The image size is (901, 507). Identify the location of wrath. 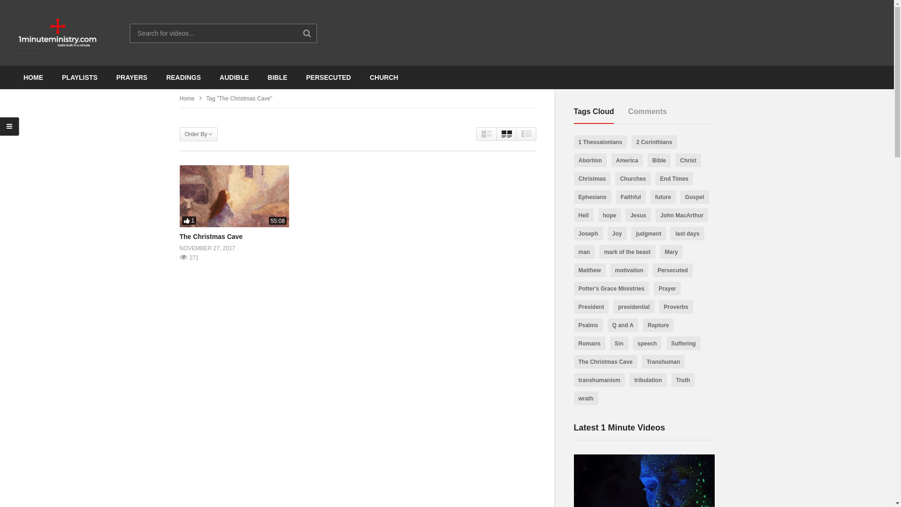
(586, 398).